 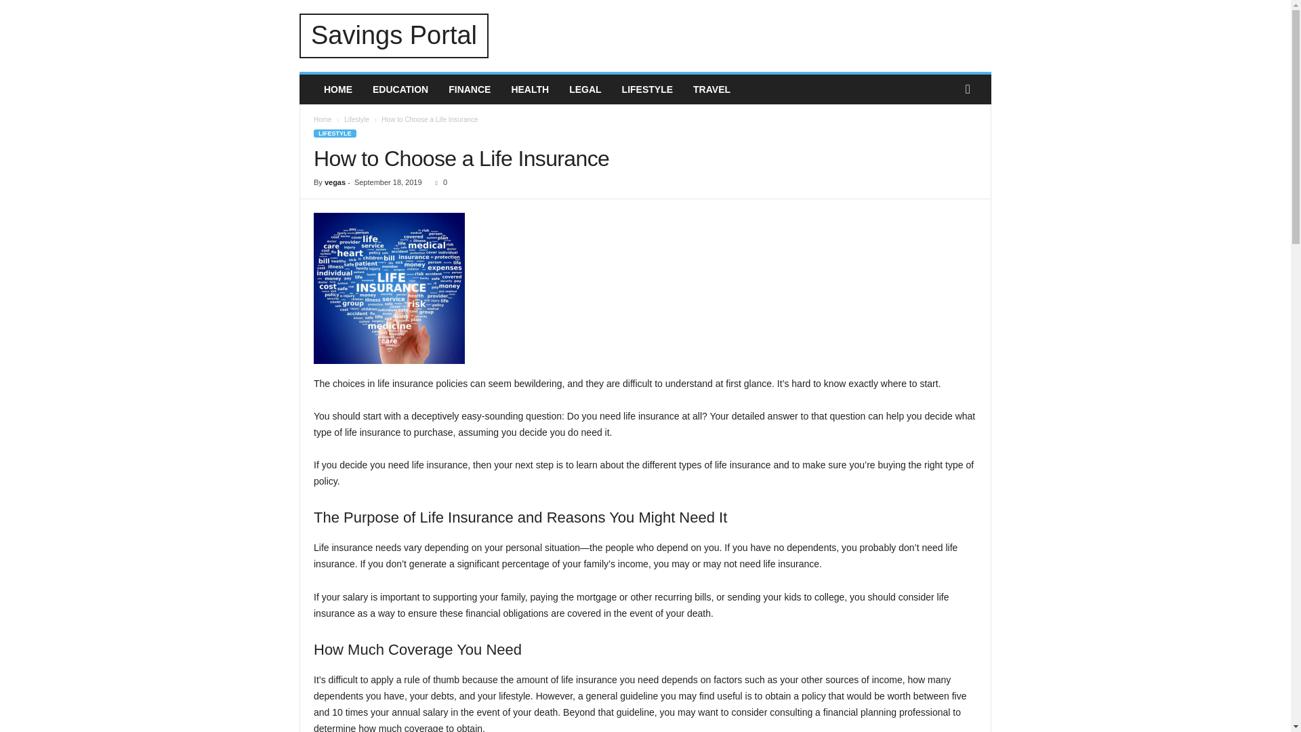 What do you see at coordinates (530, 89) in the screenshot?
I see `HEALTH` at bounding box center [530, 89].